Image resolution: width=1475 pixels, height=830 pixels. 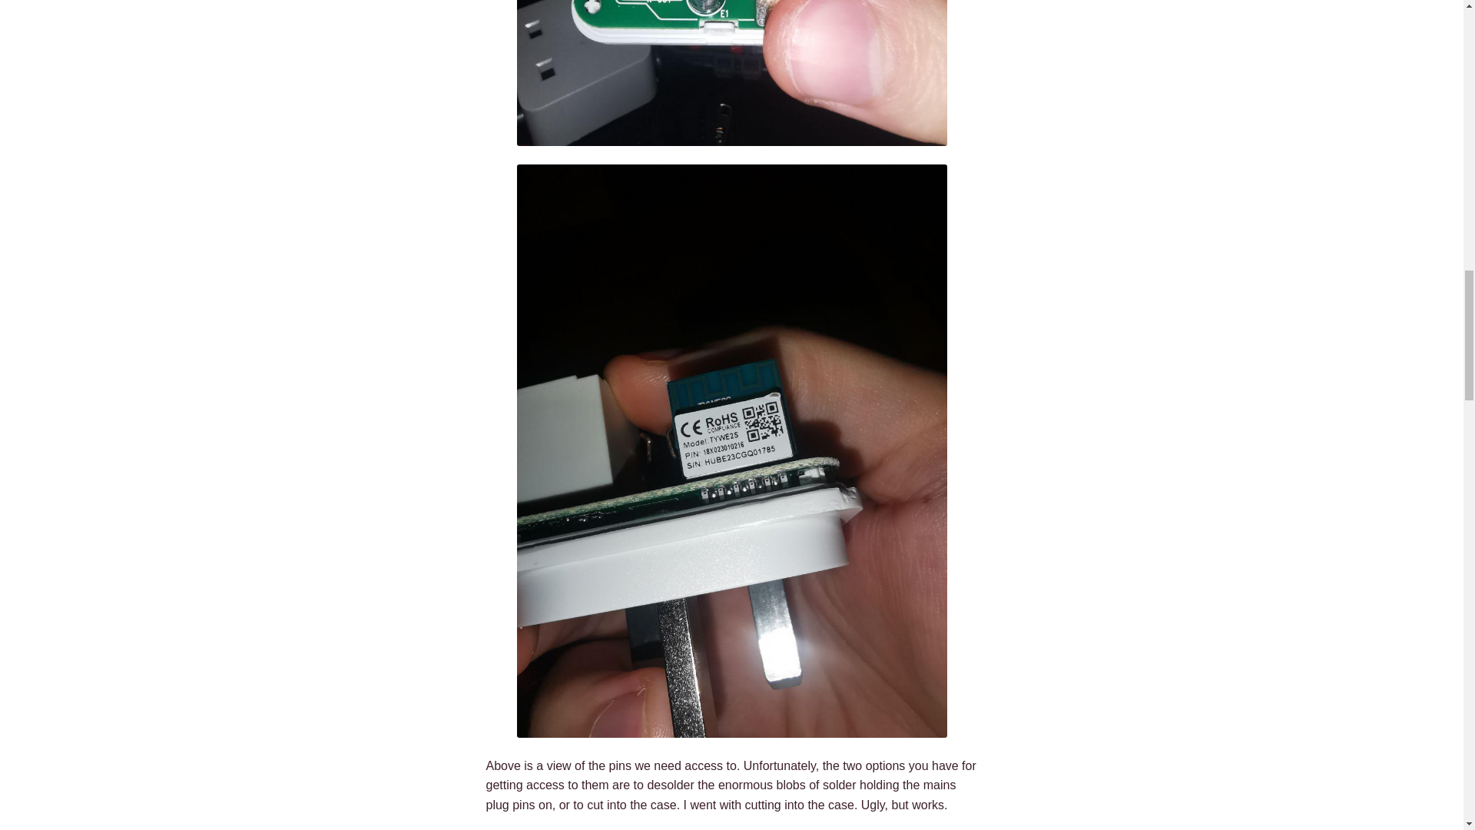 What do you see at coordinates (731, 73) in the screenshot?
I see `plug-board-1` at bounding box center [731, 73].